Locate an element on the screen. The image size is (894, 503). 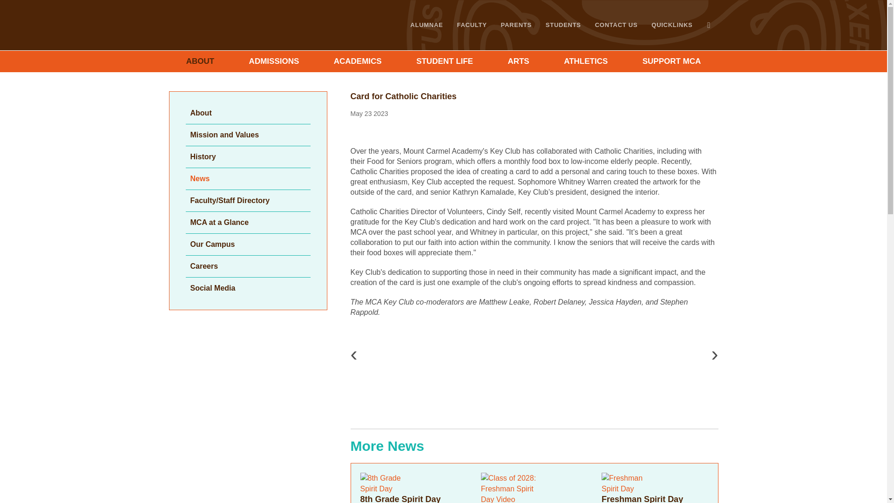
STUDENTS is located at coordinates (563, 25).